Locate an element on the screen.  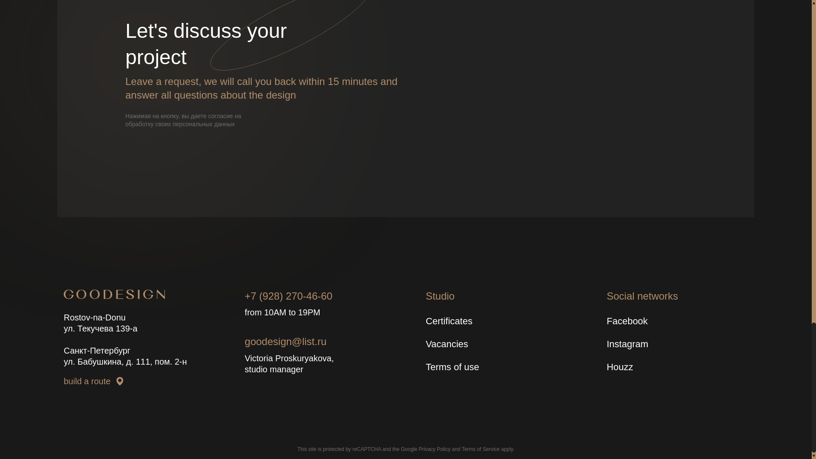
Certificates is located at coordinates (473, 321).